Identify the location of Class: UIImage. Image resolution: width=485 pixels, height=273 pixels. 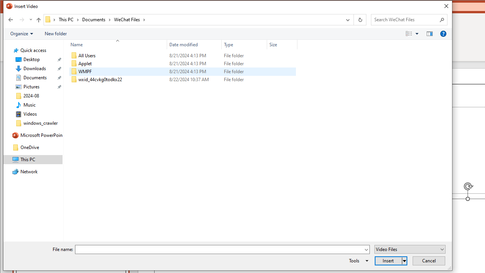
(74, 80).